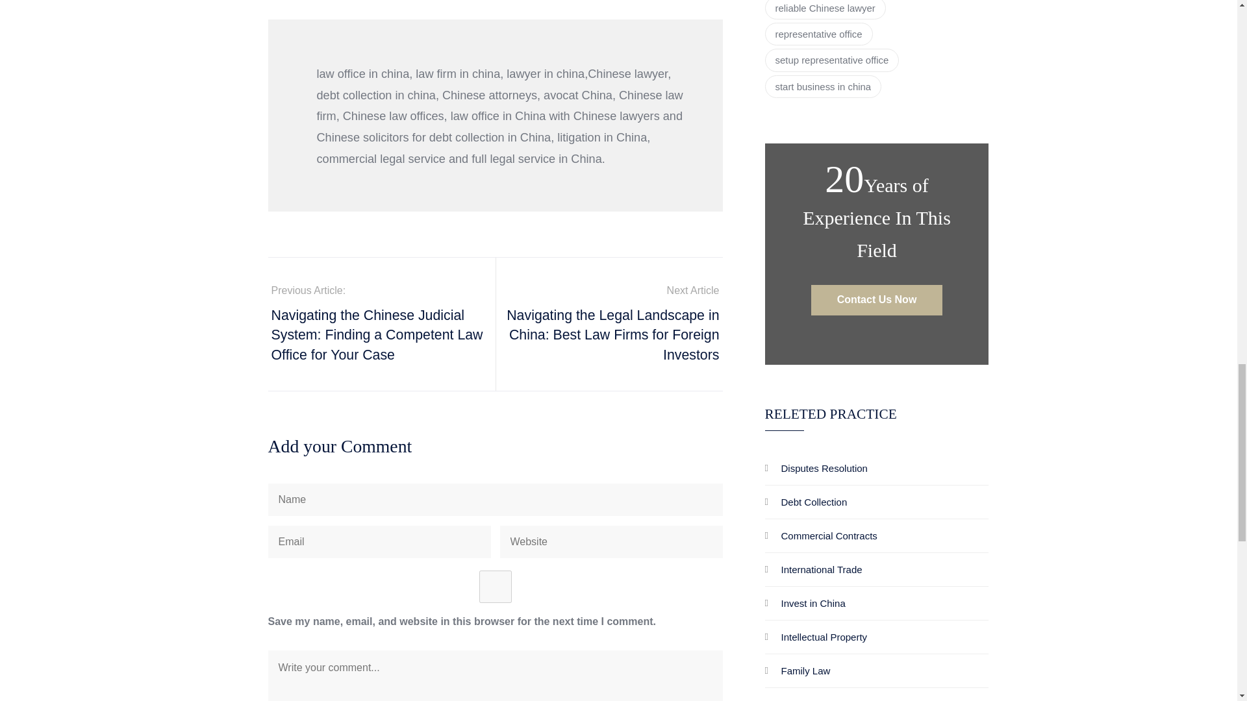 The width and height of the screenshot is (1247, 701). I want to click on yes, so click(495, 587).